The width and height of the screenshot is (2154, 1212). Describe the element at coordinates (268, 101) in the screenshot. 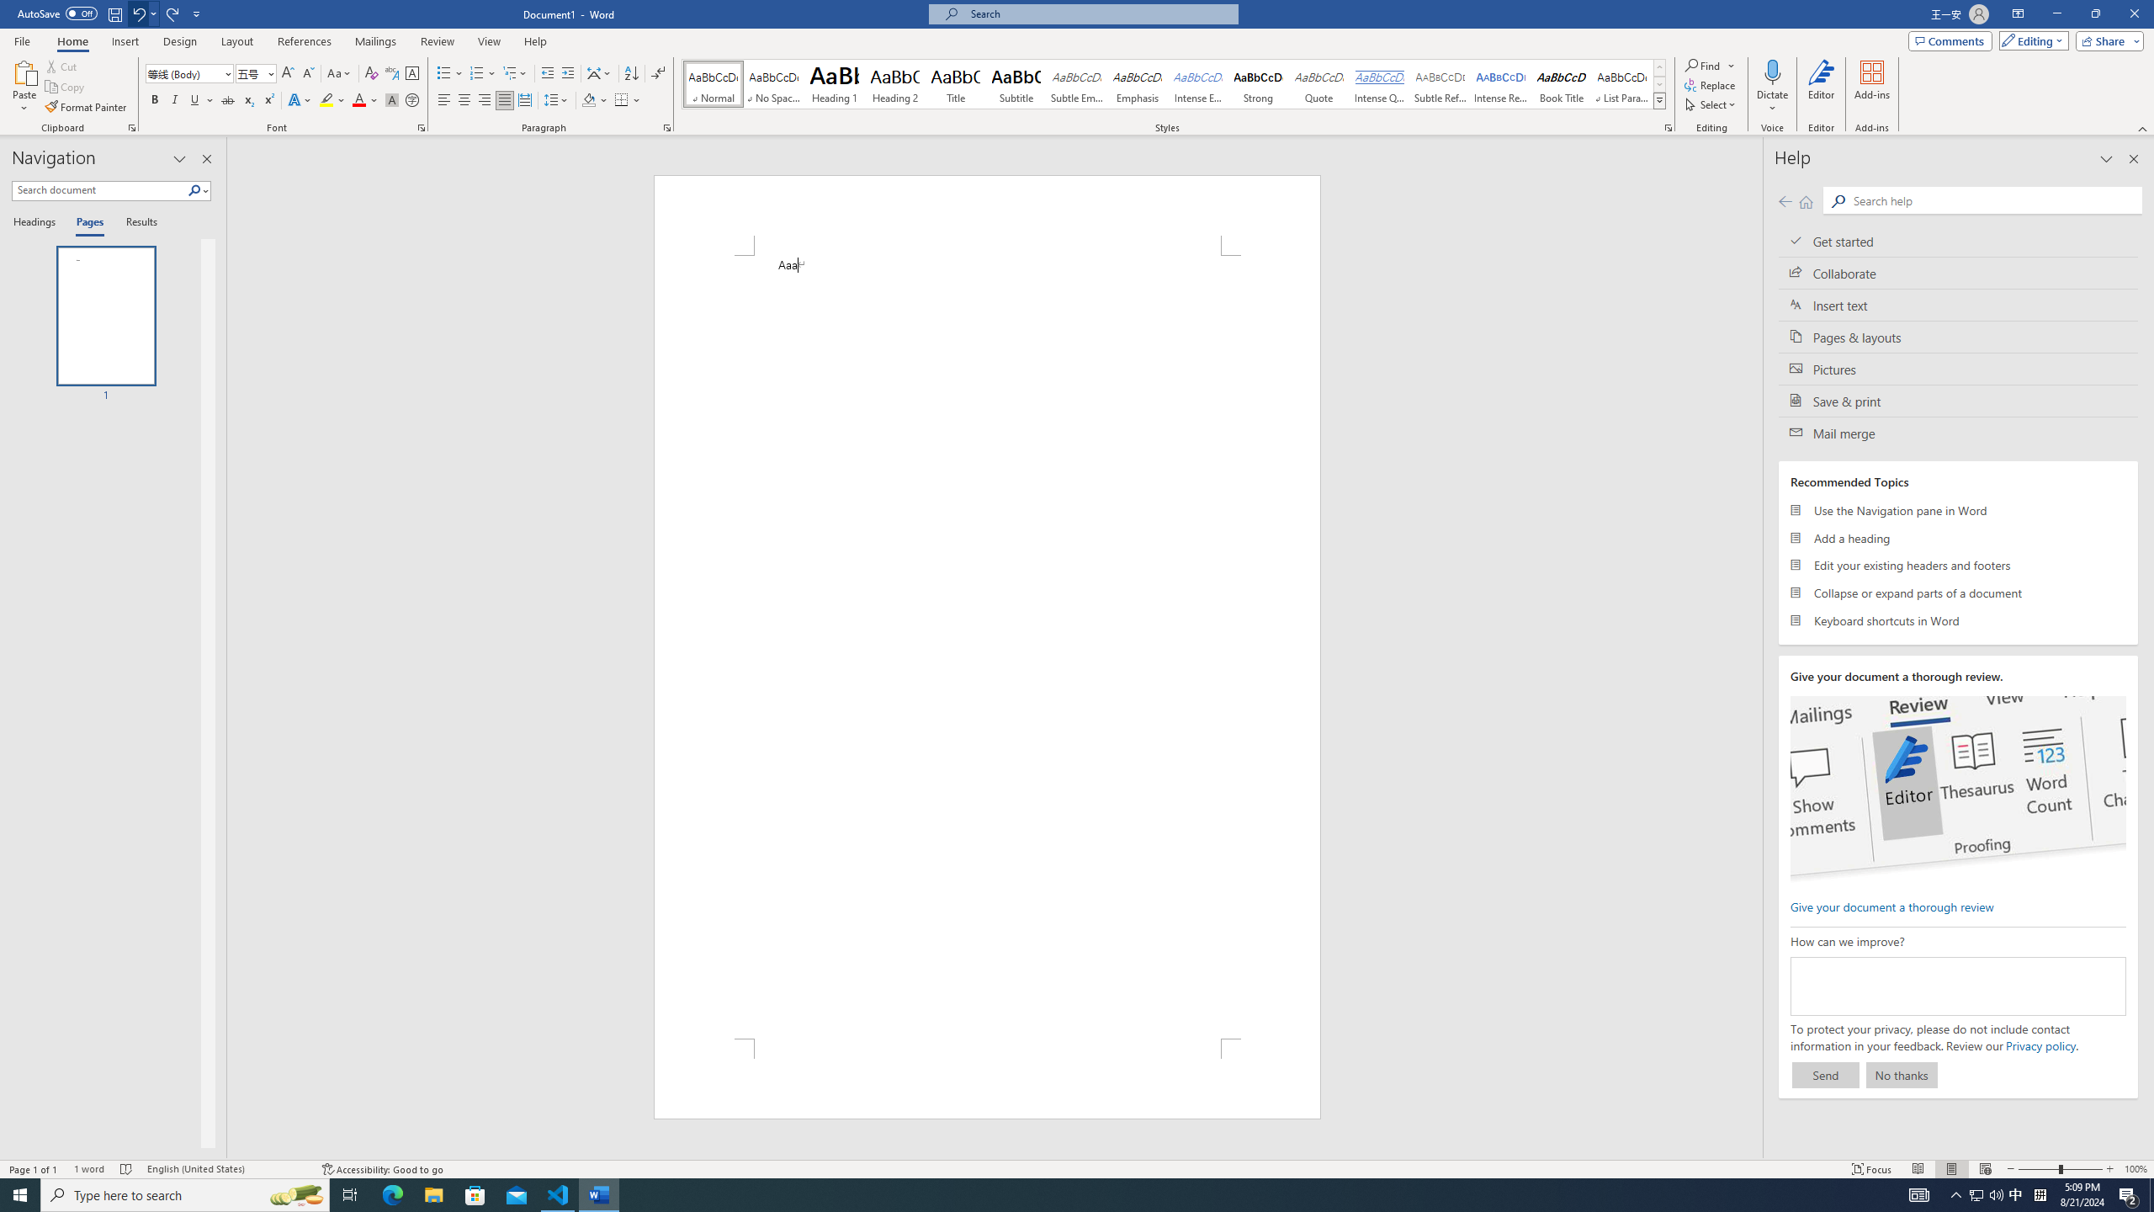

I see `Superscript` at that location.